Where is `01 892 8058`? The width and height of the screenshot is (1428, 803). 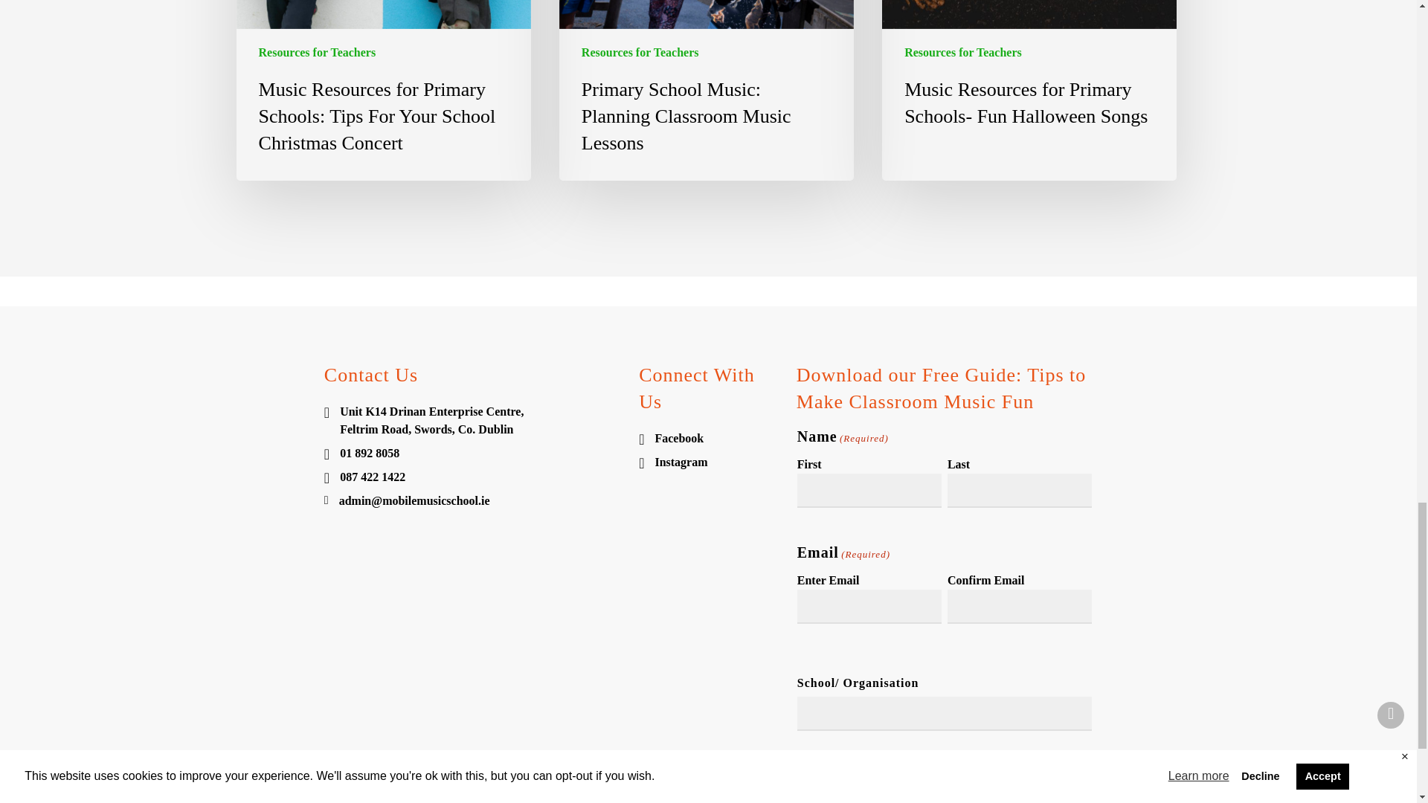
01 892 8058 is located at coordinates (472, 454).